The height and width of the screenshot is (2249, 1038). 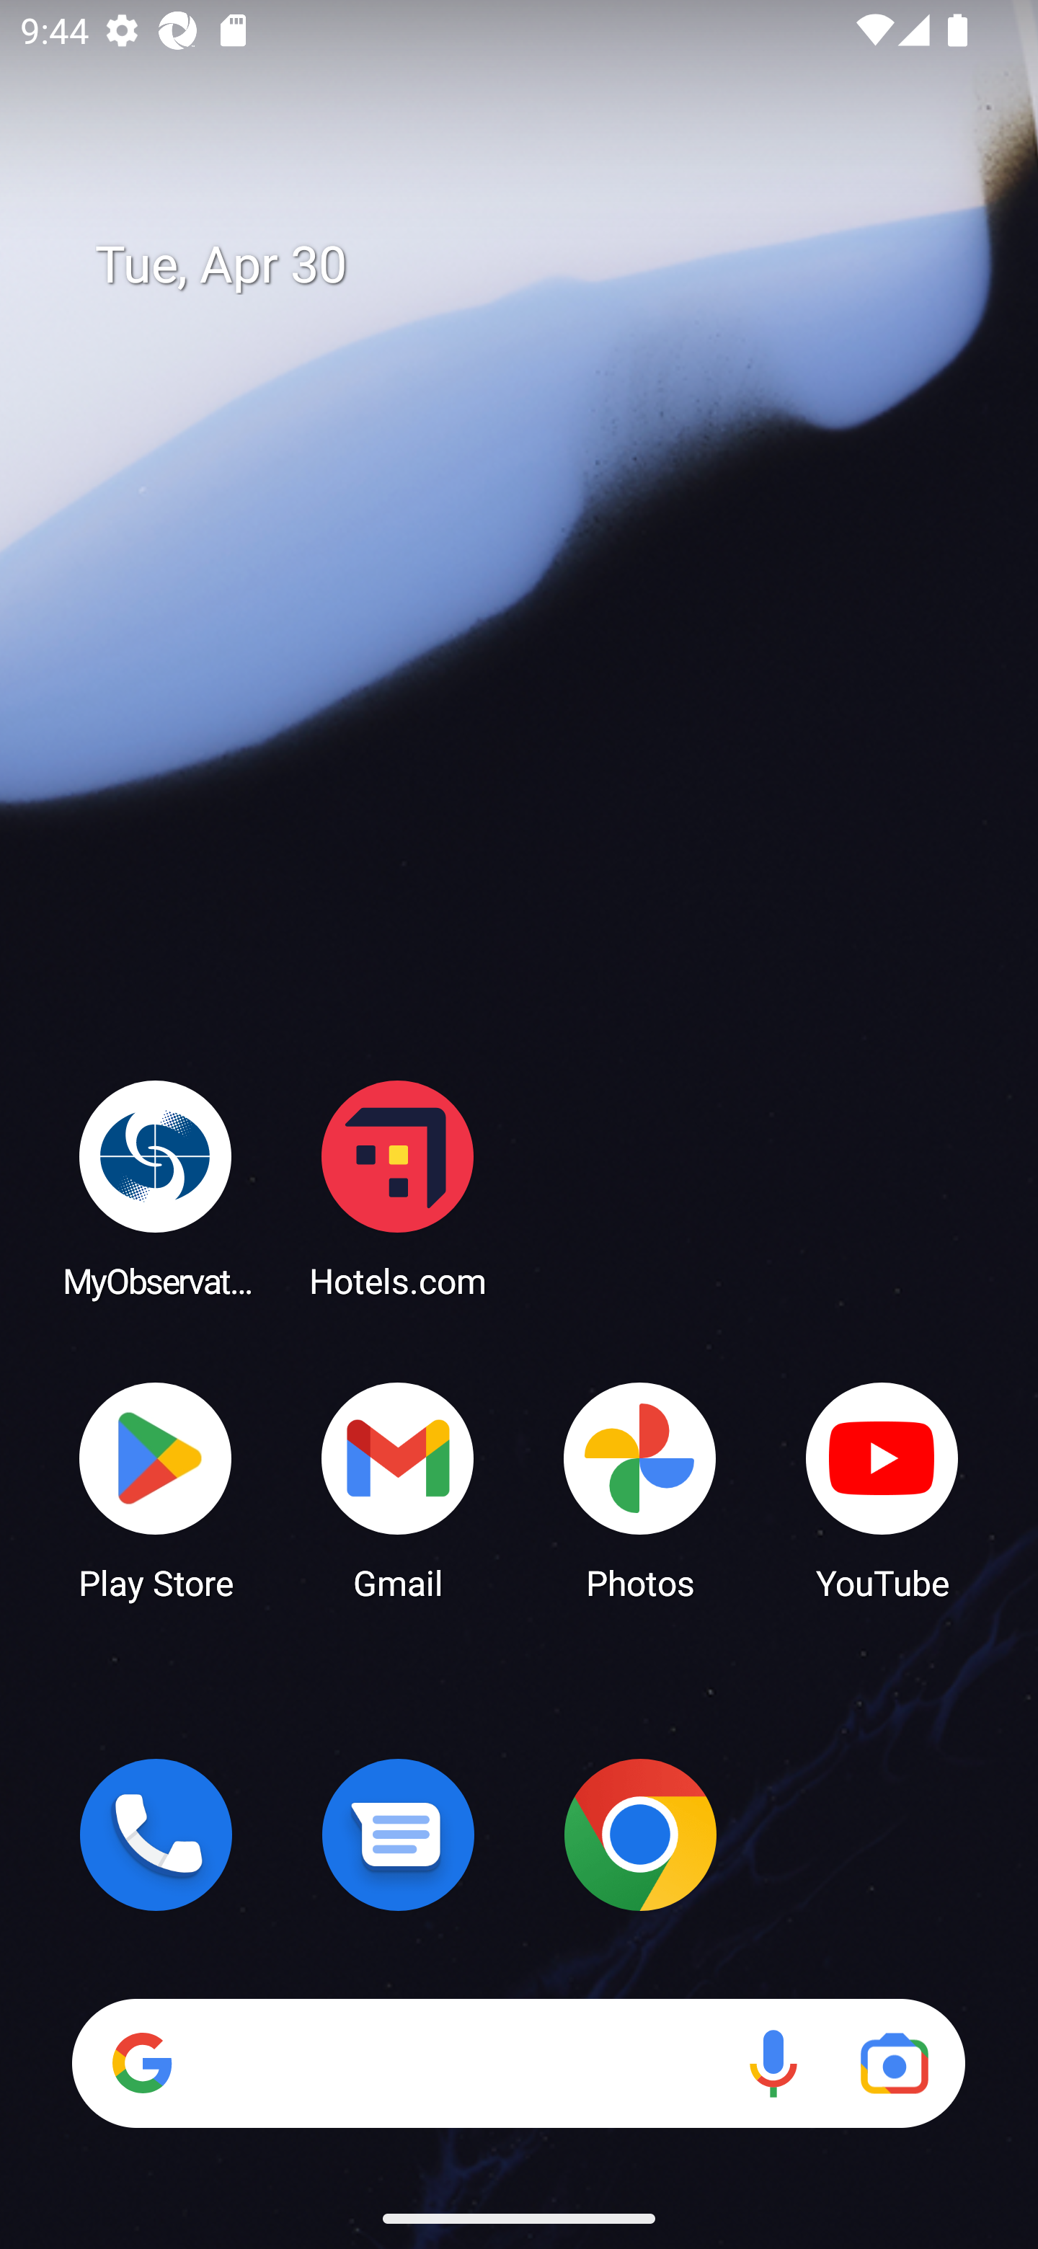 I want to click on Messages, so click(x=398, y=1835).